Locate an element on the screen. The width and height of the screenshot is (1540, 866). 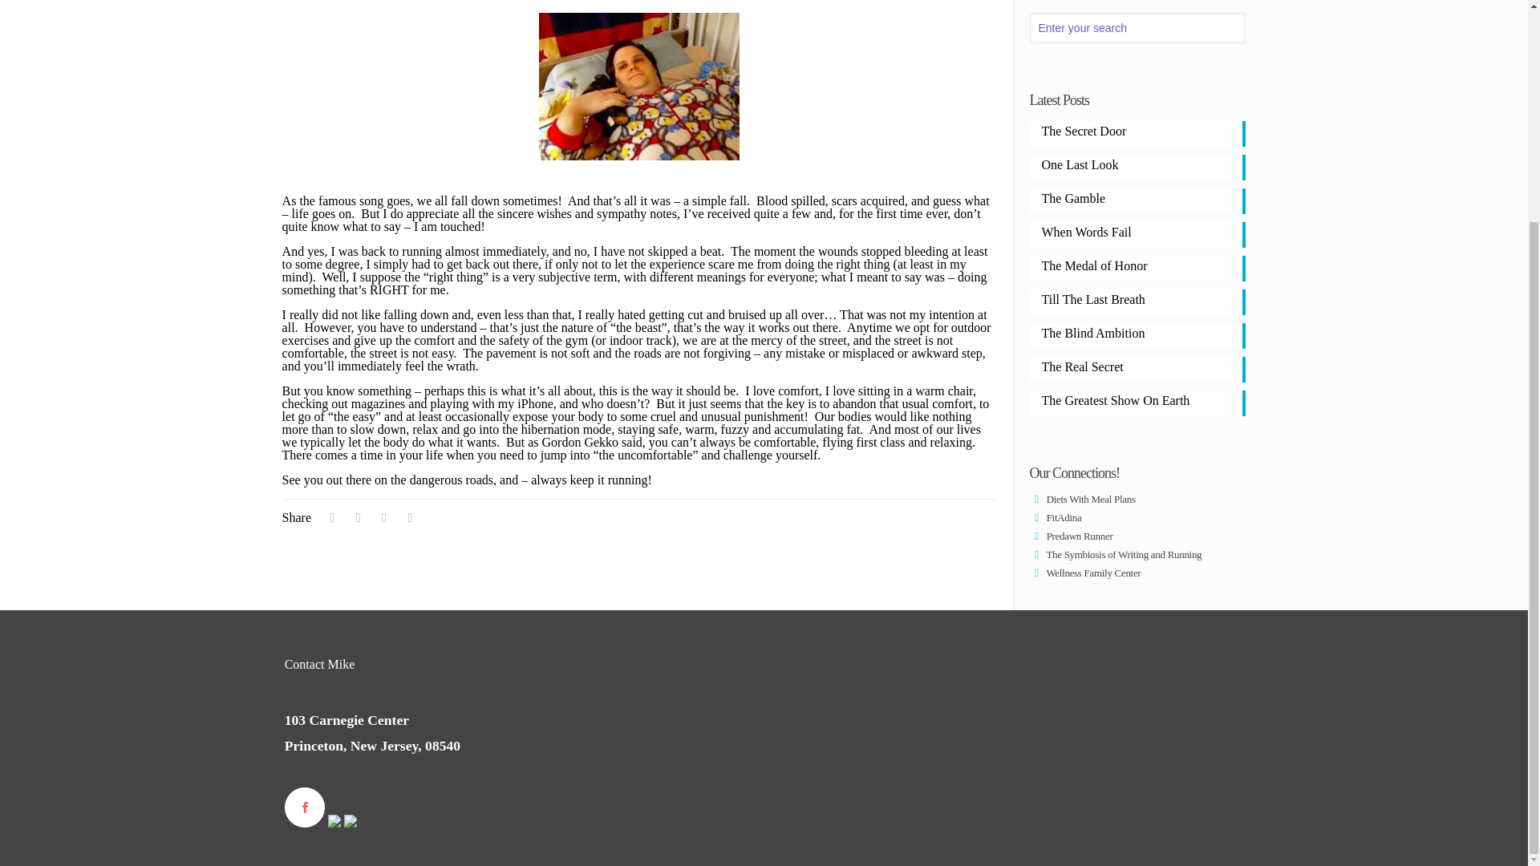
Predawn Runner is located at coordinates (1072, 536).